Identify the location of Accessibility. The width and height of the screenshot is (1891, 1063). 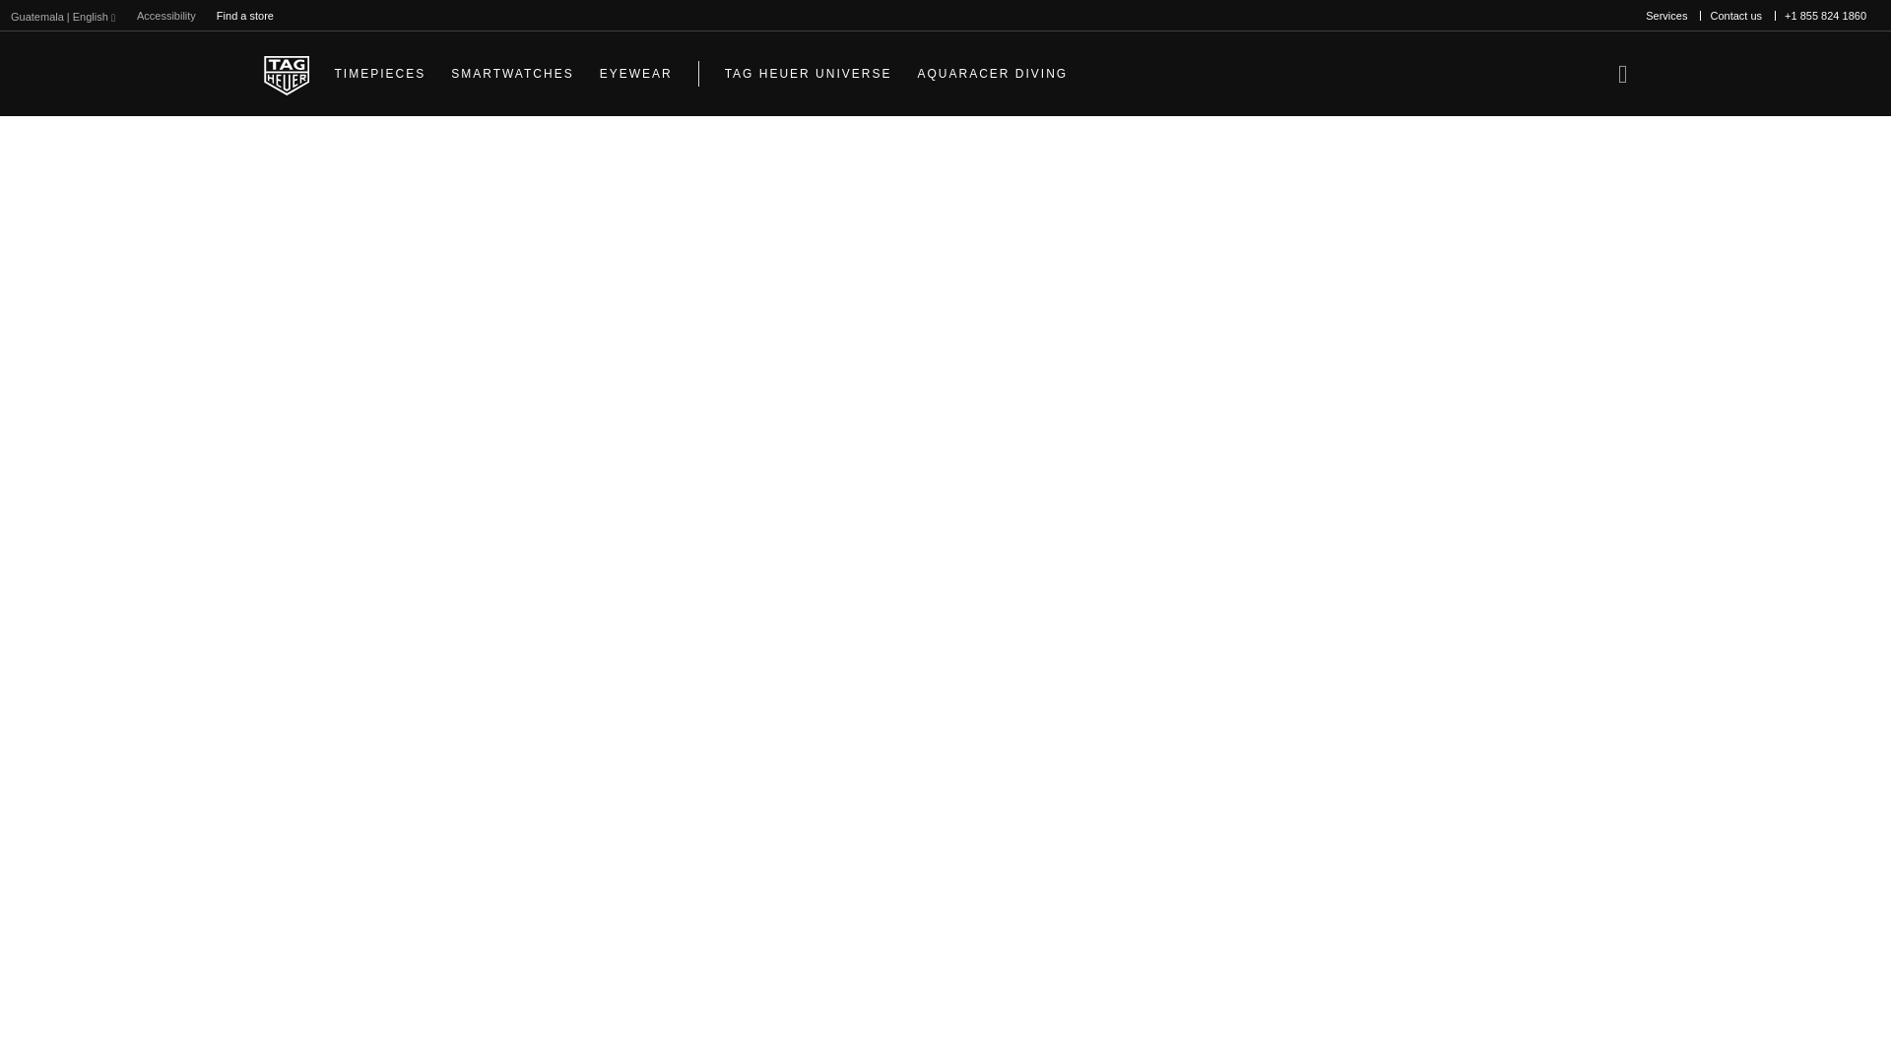
(165, 16).